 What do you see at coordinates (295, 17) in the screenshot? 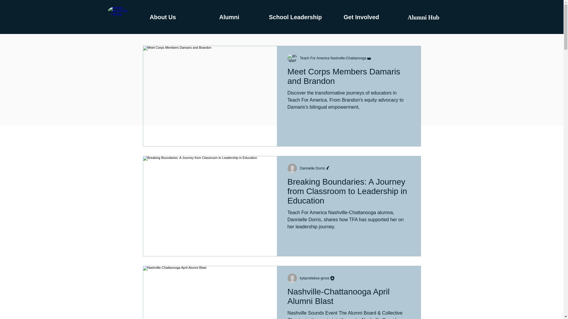
I see `School Leadership` at bounding box center [295, 17].